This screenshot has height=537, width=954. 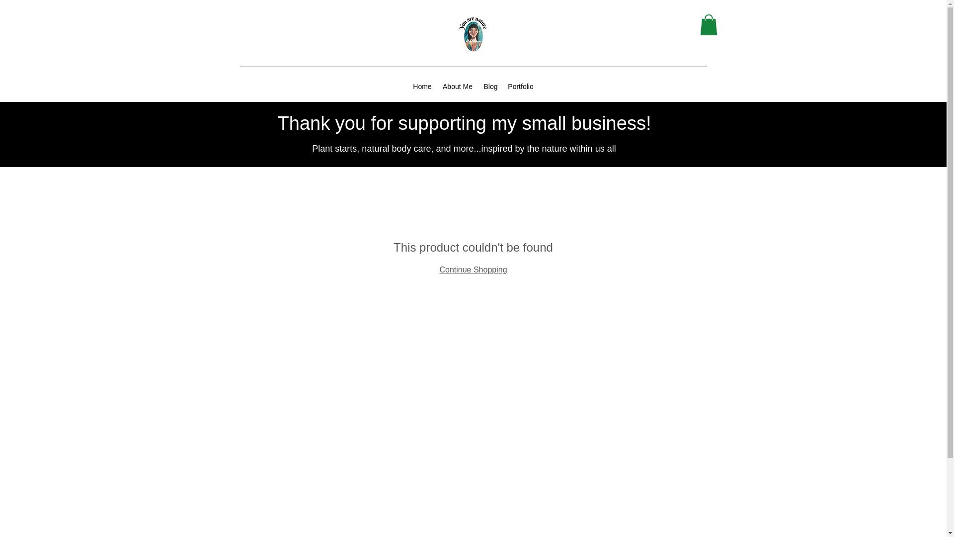 I want to click on Portfolio, so click(x=521, y=87).